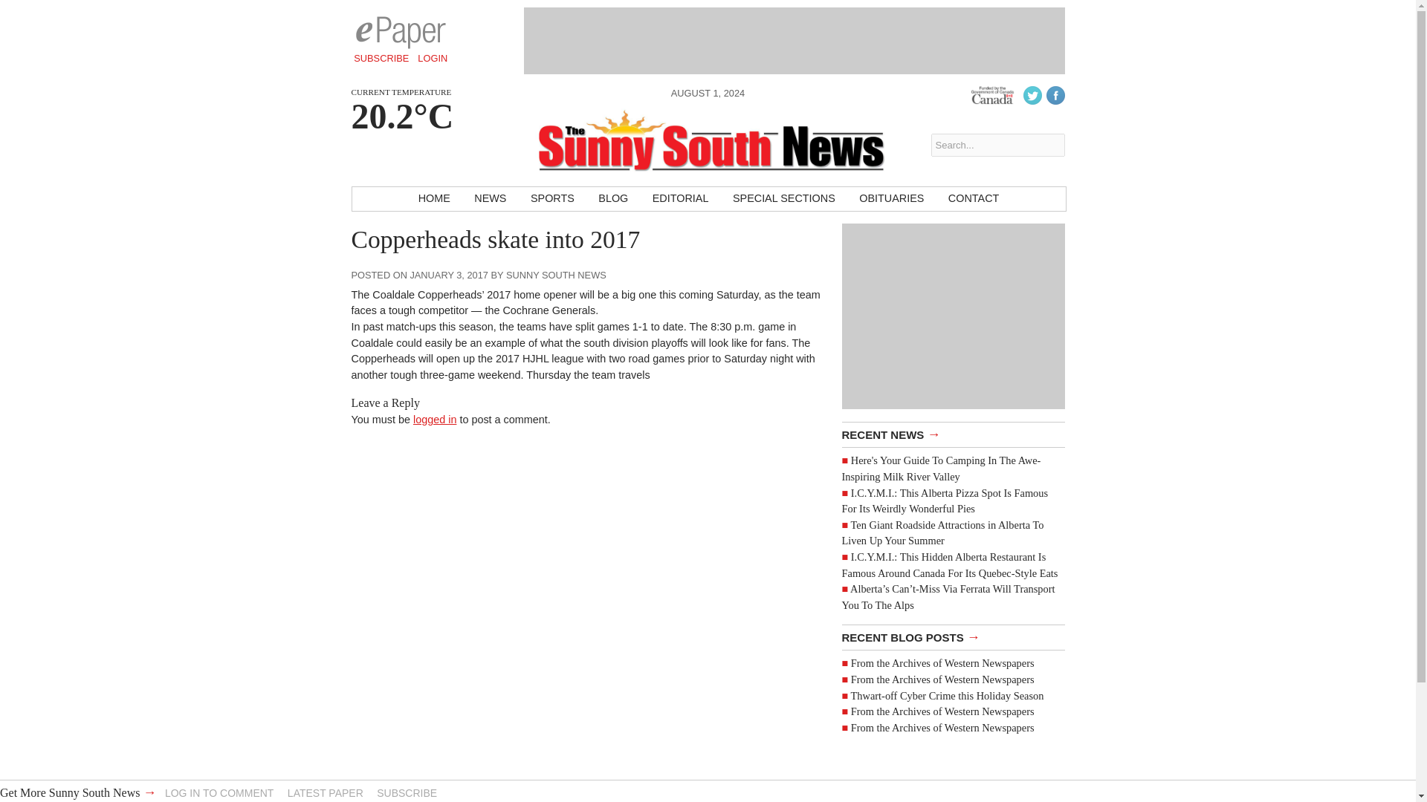  I want to click on BLOG, so click(612, 199).